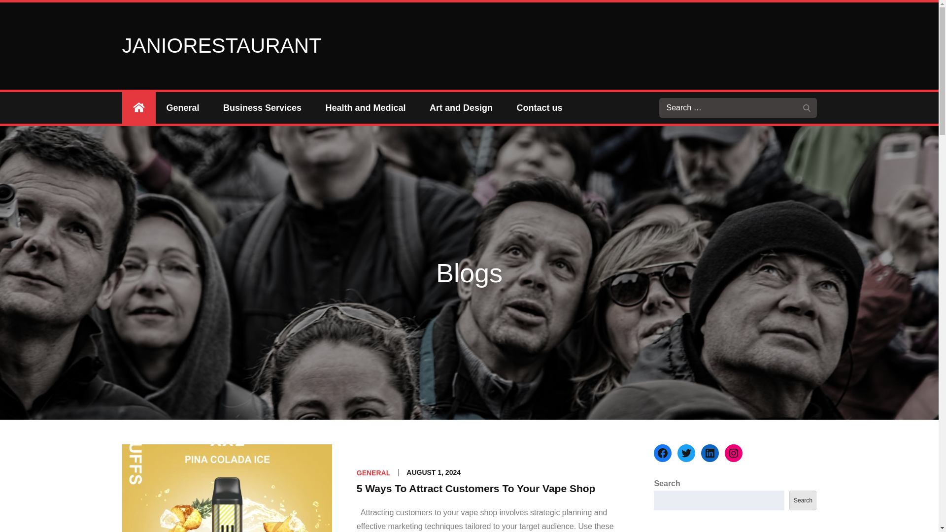  What do you see at coordinates (222, 45) in the screenshot?
I see `JANIORESTAURANT` at bounding box center [222, 45].